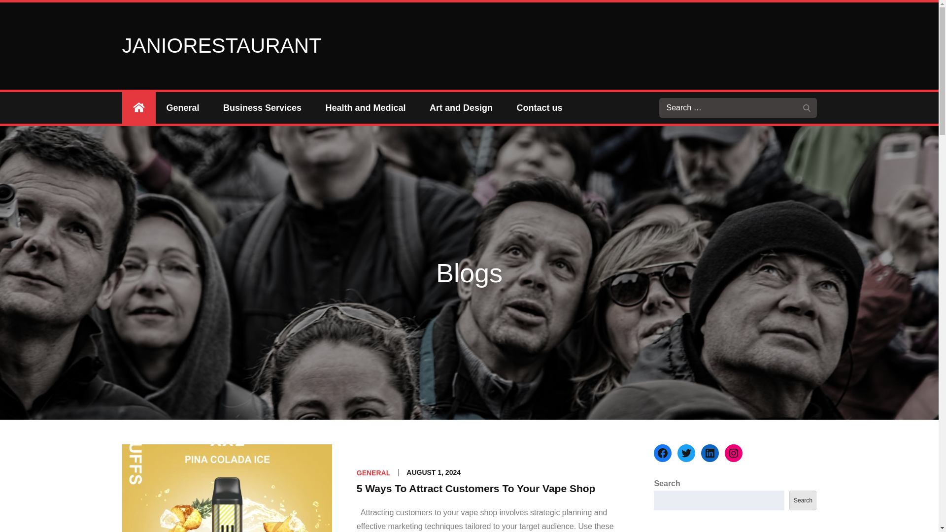  What do you see at coordinates (222, 45) in the screenshot?
I see `JANIORESTAURANT` at bounding box center [222, 45].